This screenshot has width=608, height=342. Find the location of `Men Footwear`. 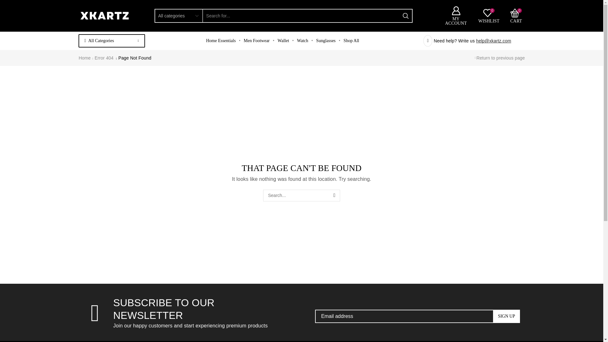

Men Footwear is located at coordinates (256, 41).